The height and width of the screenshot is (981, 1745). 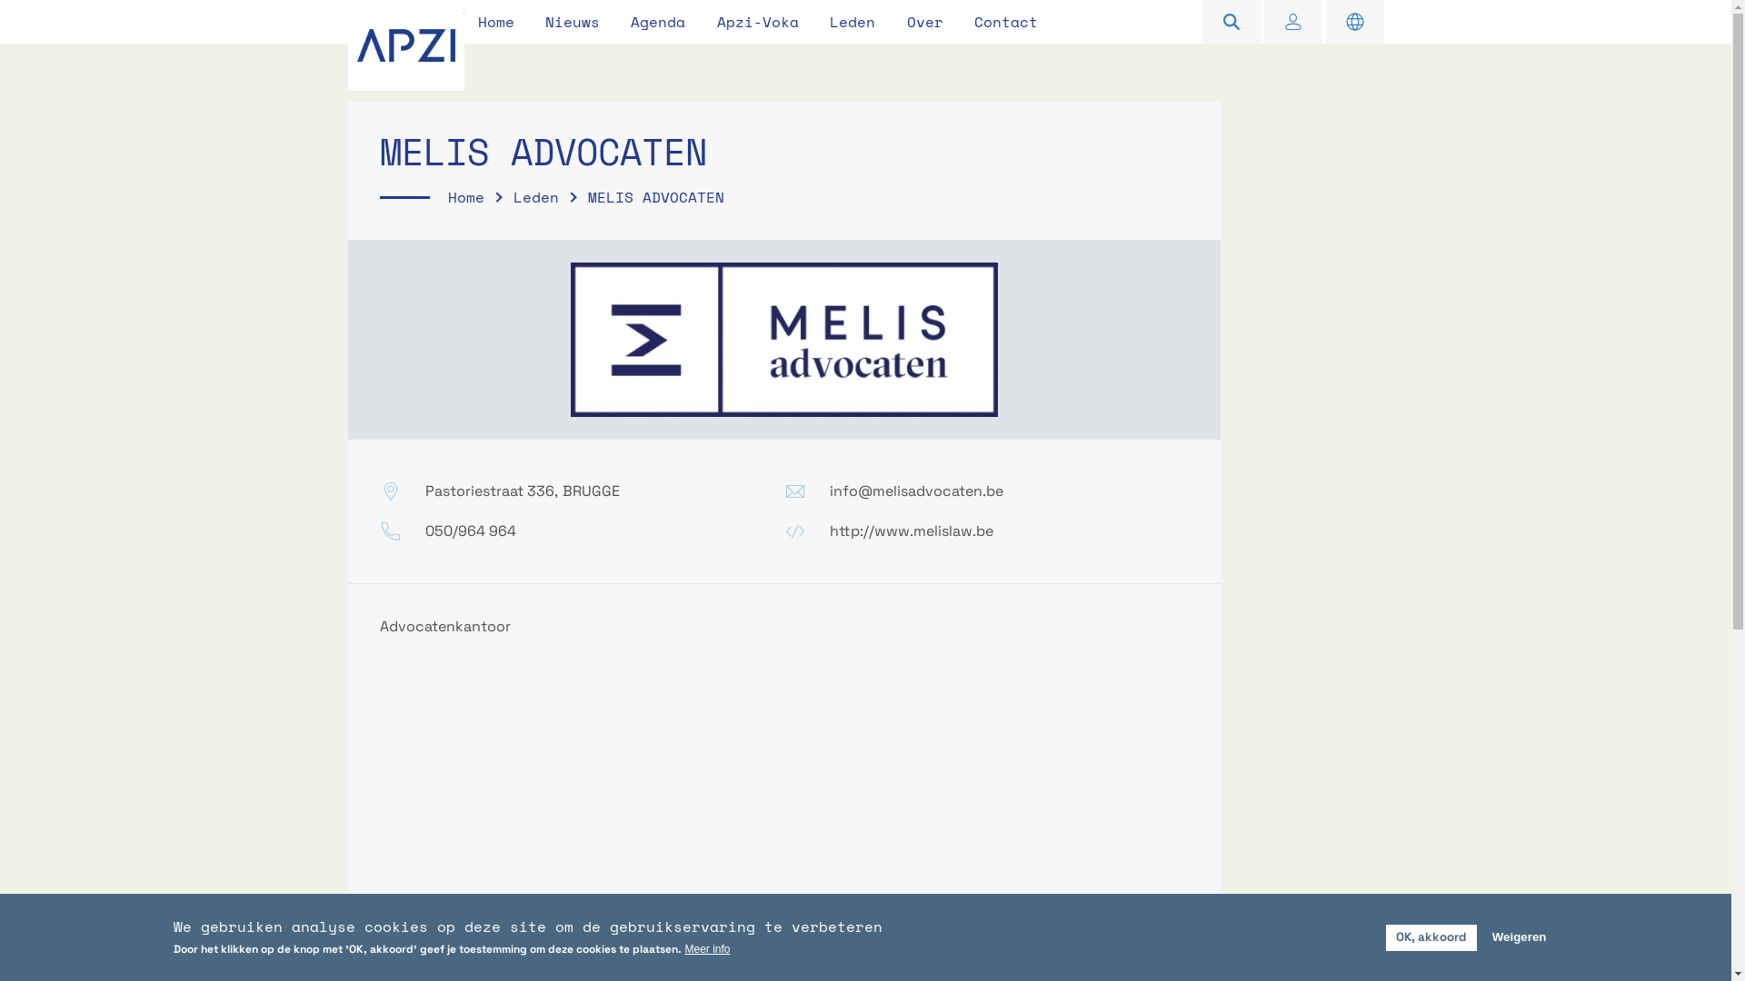 What do you see at coordinates (465, 197) in the screenshot?
I see `Home` at bounding box center [465, 197].